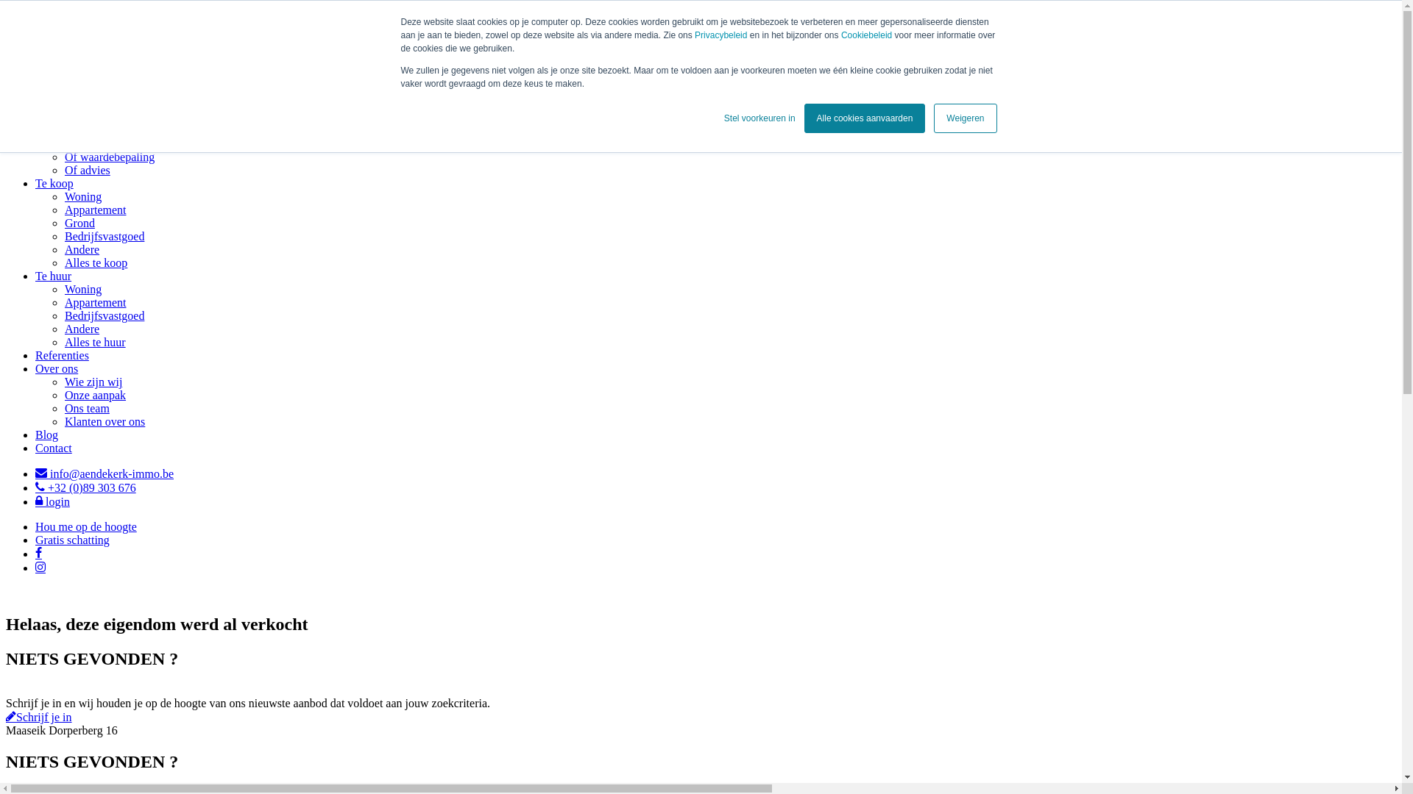  What do you see at coordinates (96, 343) in the screenshot?
I see `Alles te huur` at bounding box center [96, 343].